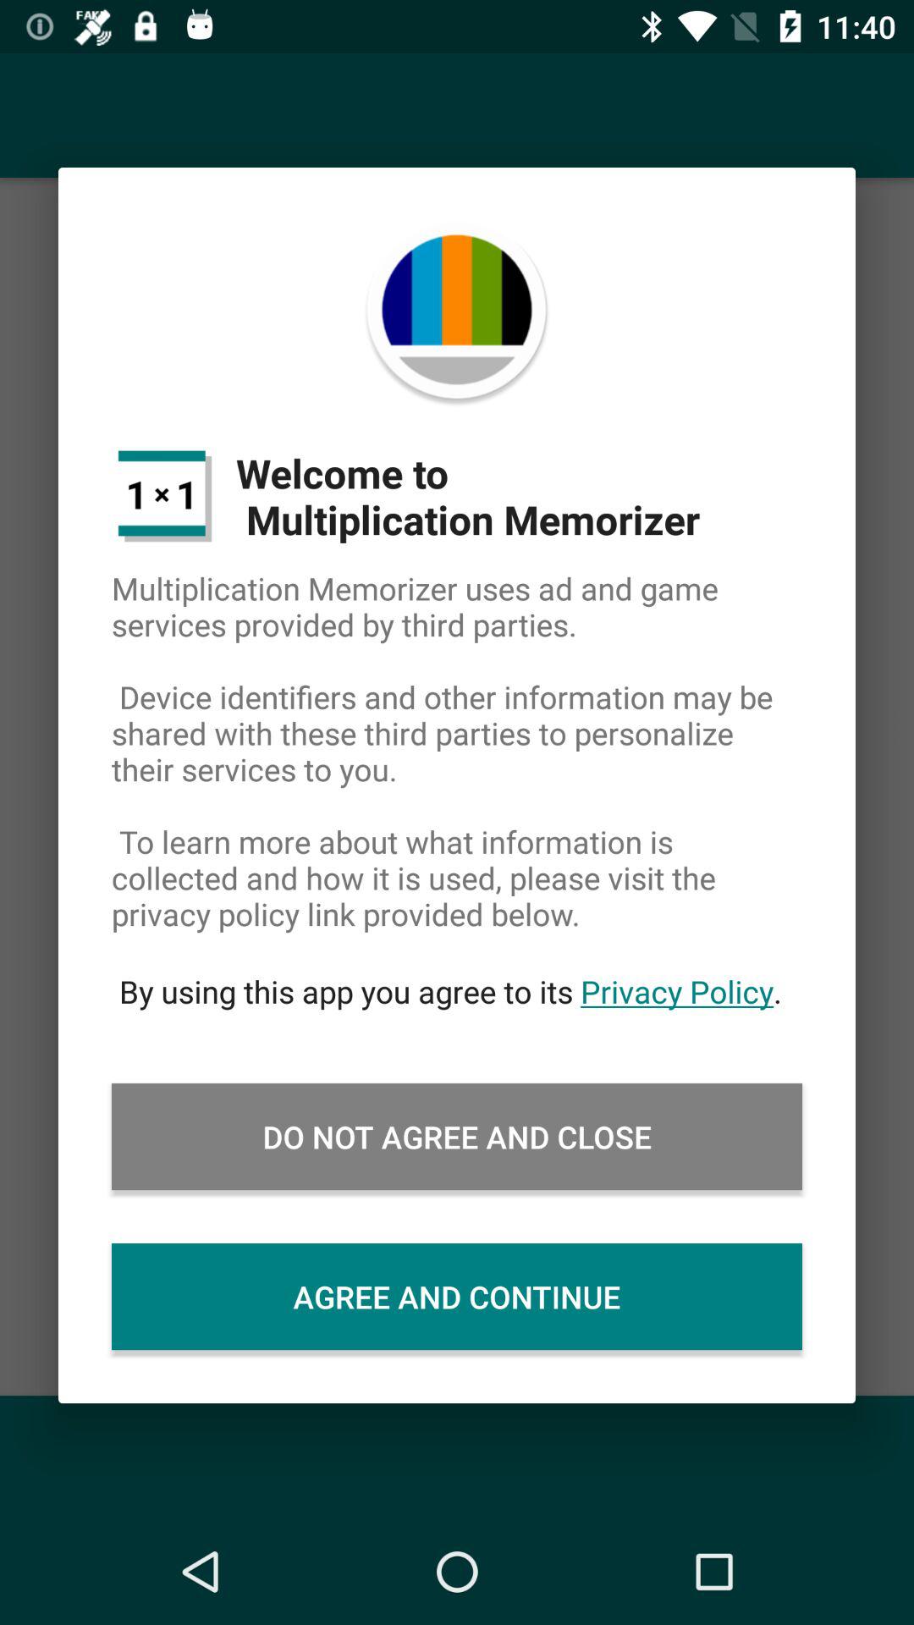 The height and width of the screenshot is (1625, 914). I want to click on turn off the item above the agree and continue, so click(457, 1137).